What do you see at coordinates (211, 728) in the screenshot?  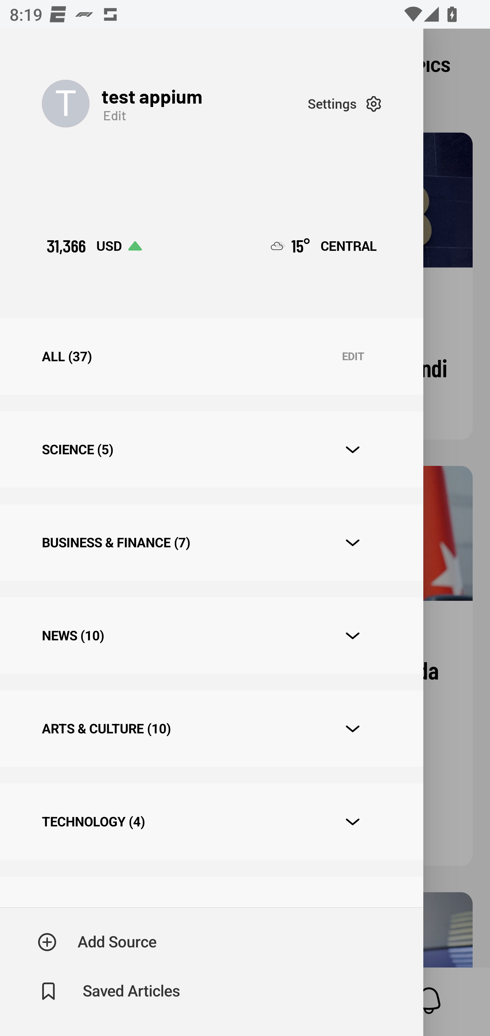 I see `ARTS & CULTURE  (10) Expand Button` at bounding box center [211, 728].